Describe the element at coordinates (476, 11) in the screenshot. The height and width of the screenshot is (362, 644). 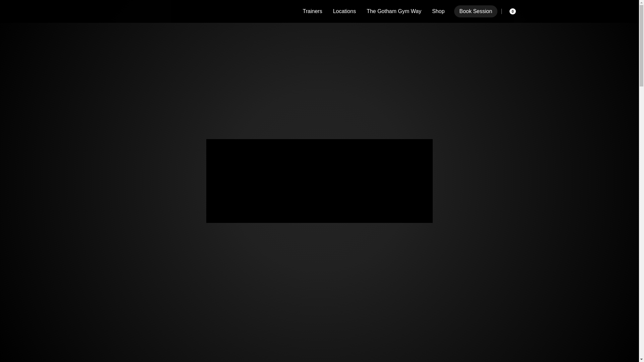
I see `Book Session` at that location.